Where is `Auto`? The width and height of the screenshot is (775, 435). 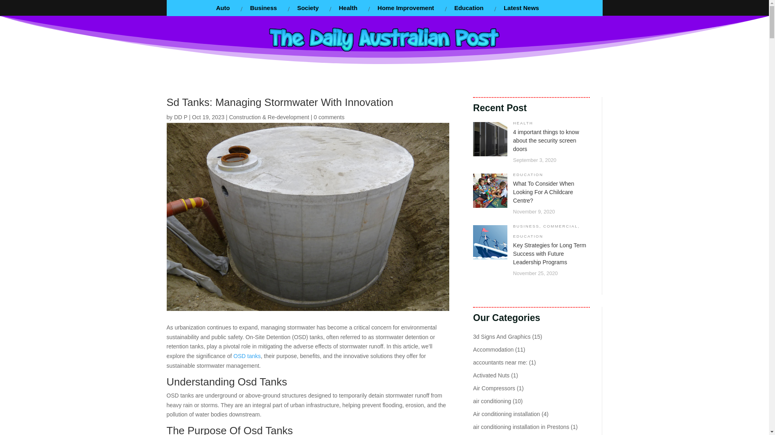 Auto is located at coordinates (223, 8).